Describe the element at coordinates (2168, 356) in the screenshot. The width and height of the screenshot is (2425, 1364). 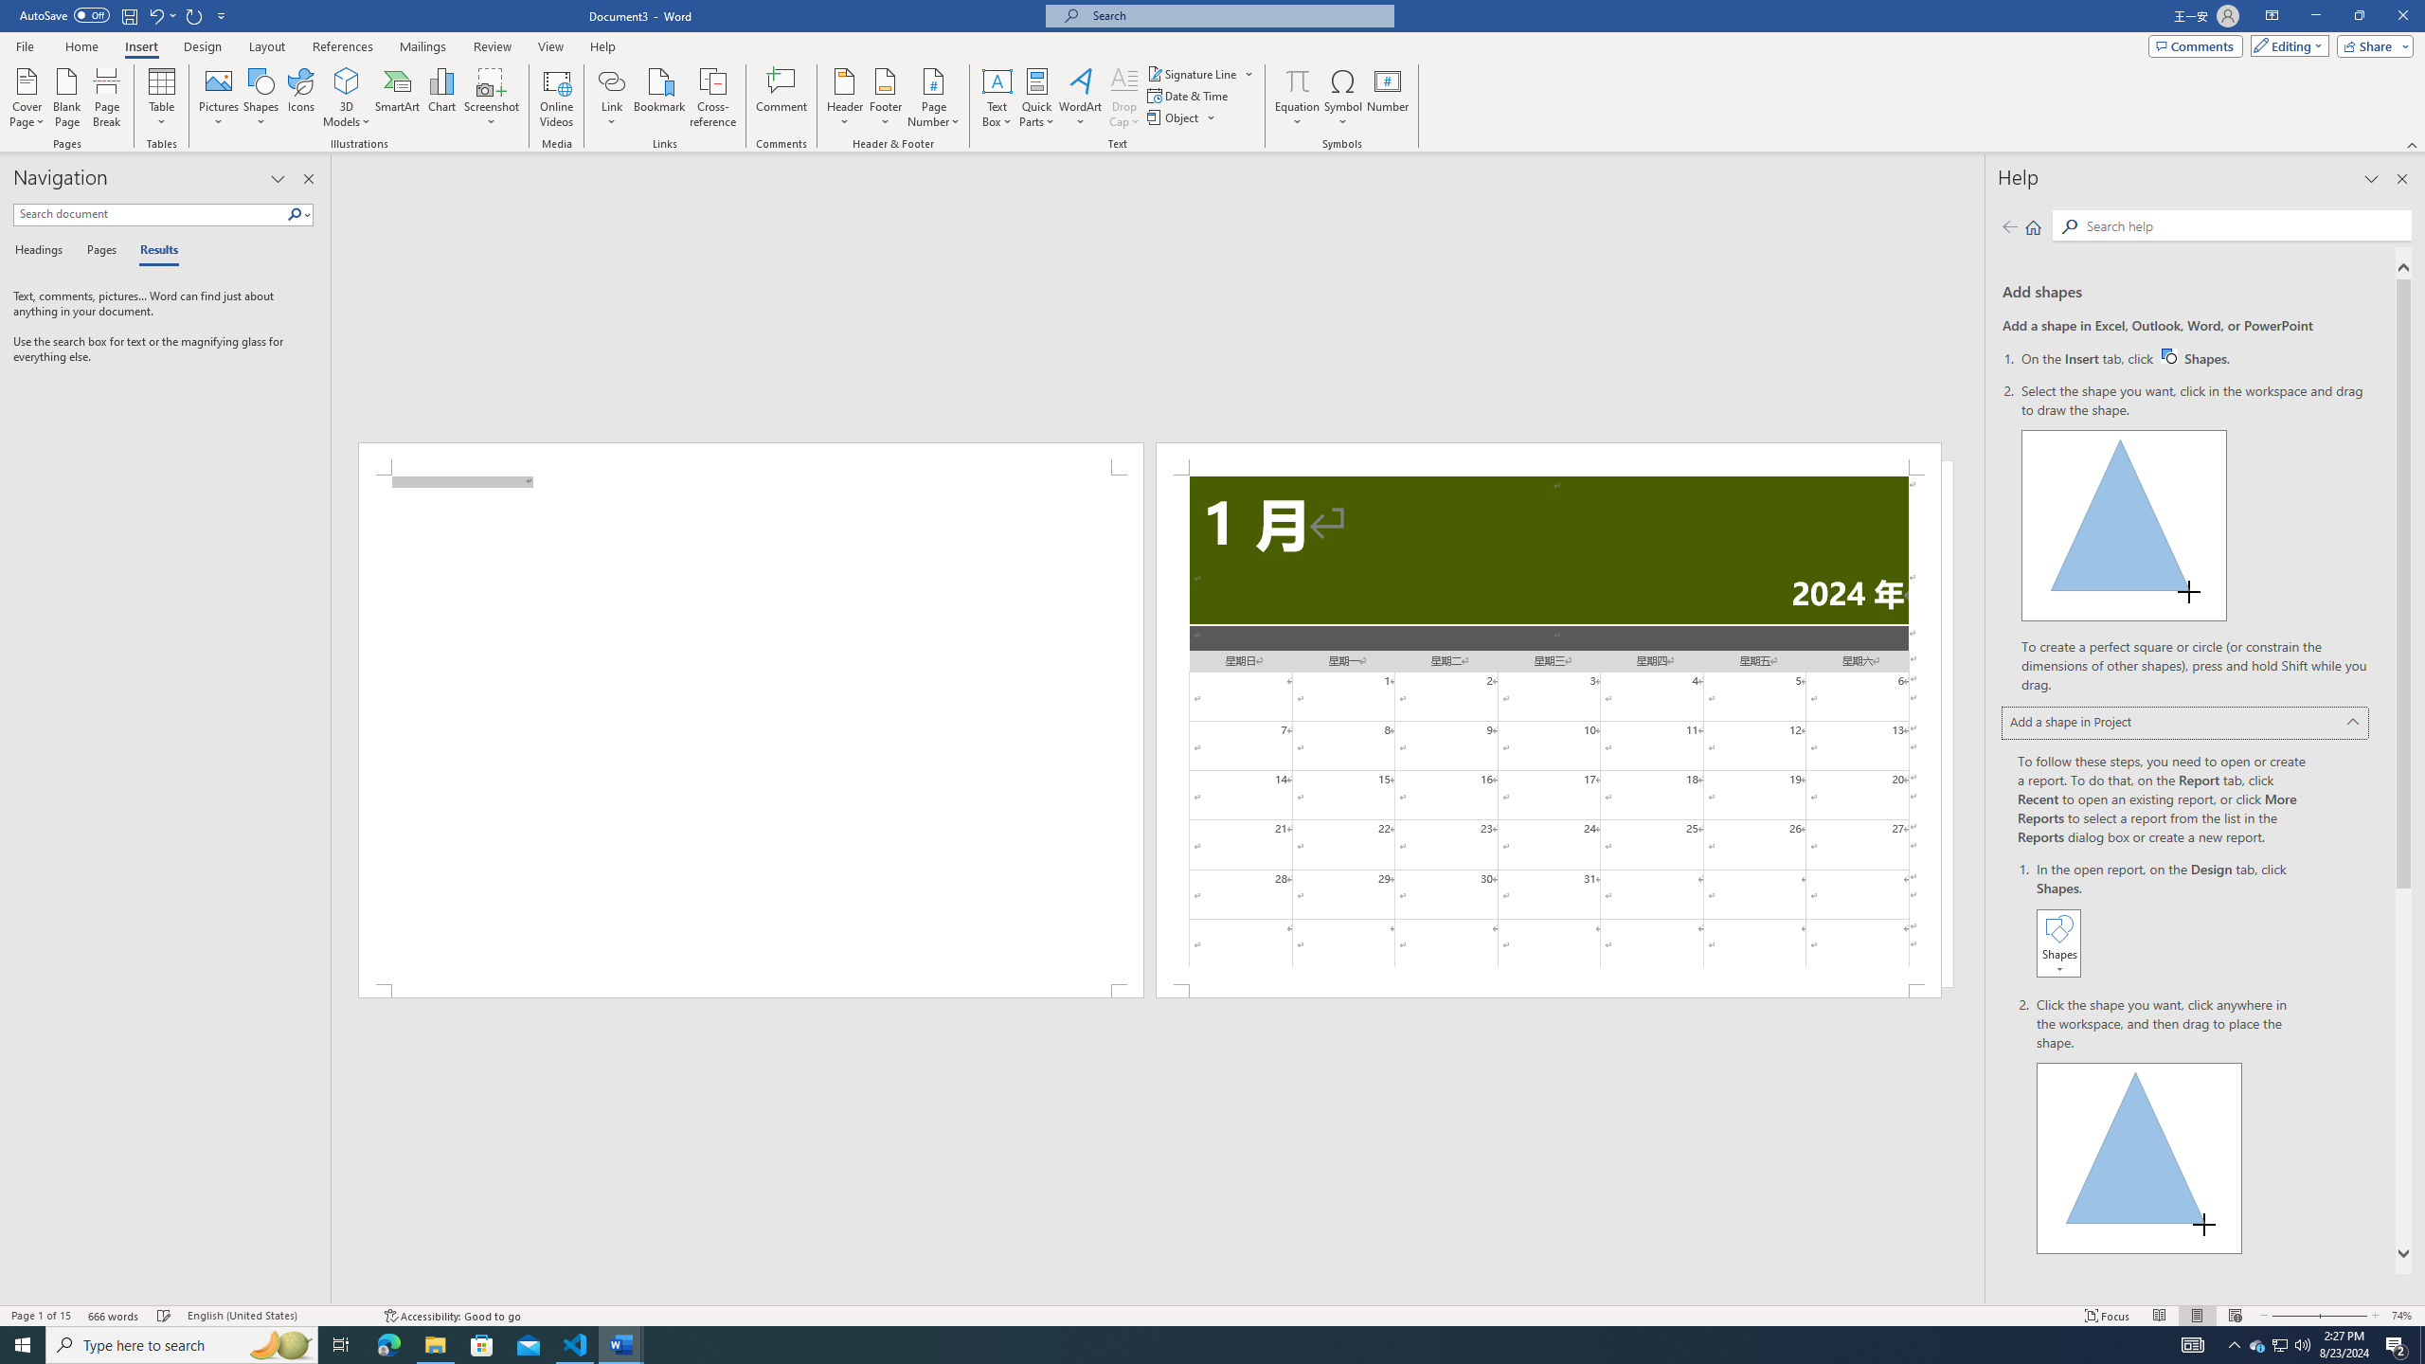
I see `Word W32 Shapes button icon` at that location.